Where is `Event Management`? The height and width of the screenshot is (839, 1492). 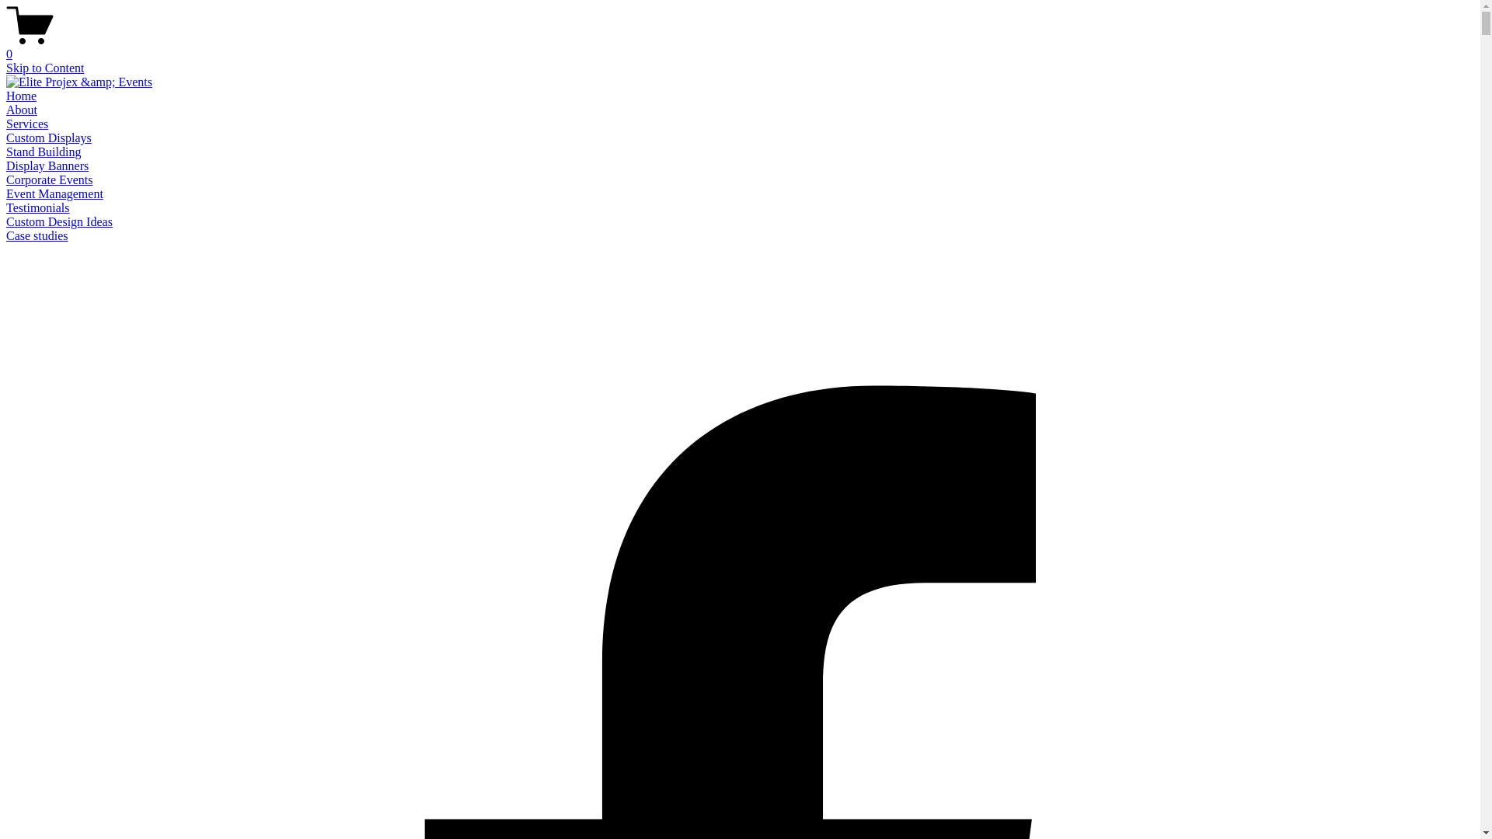 Event Management is located at coordinates (54, 194).